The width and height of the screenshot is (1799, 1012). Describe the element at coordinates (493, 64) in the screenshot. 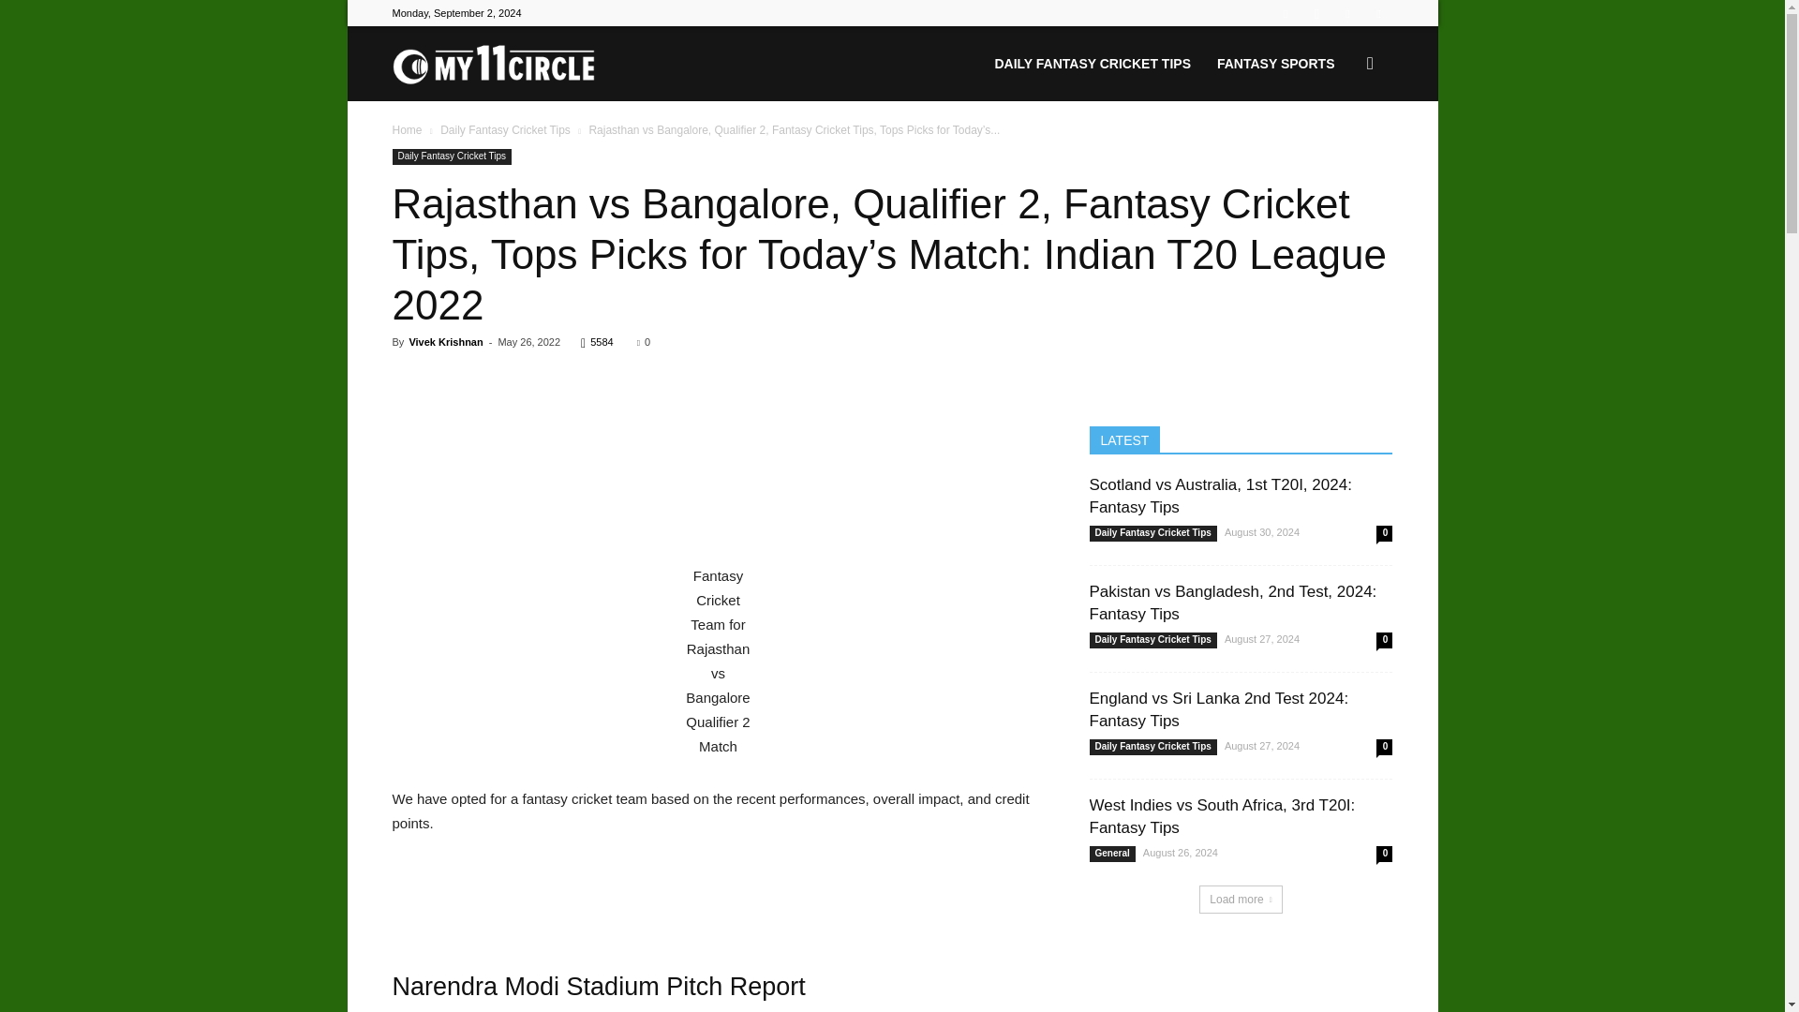

I see `Fantasy Cricket Blog` at that location.